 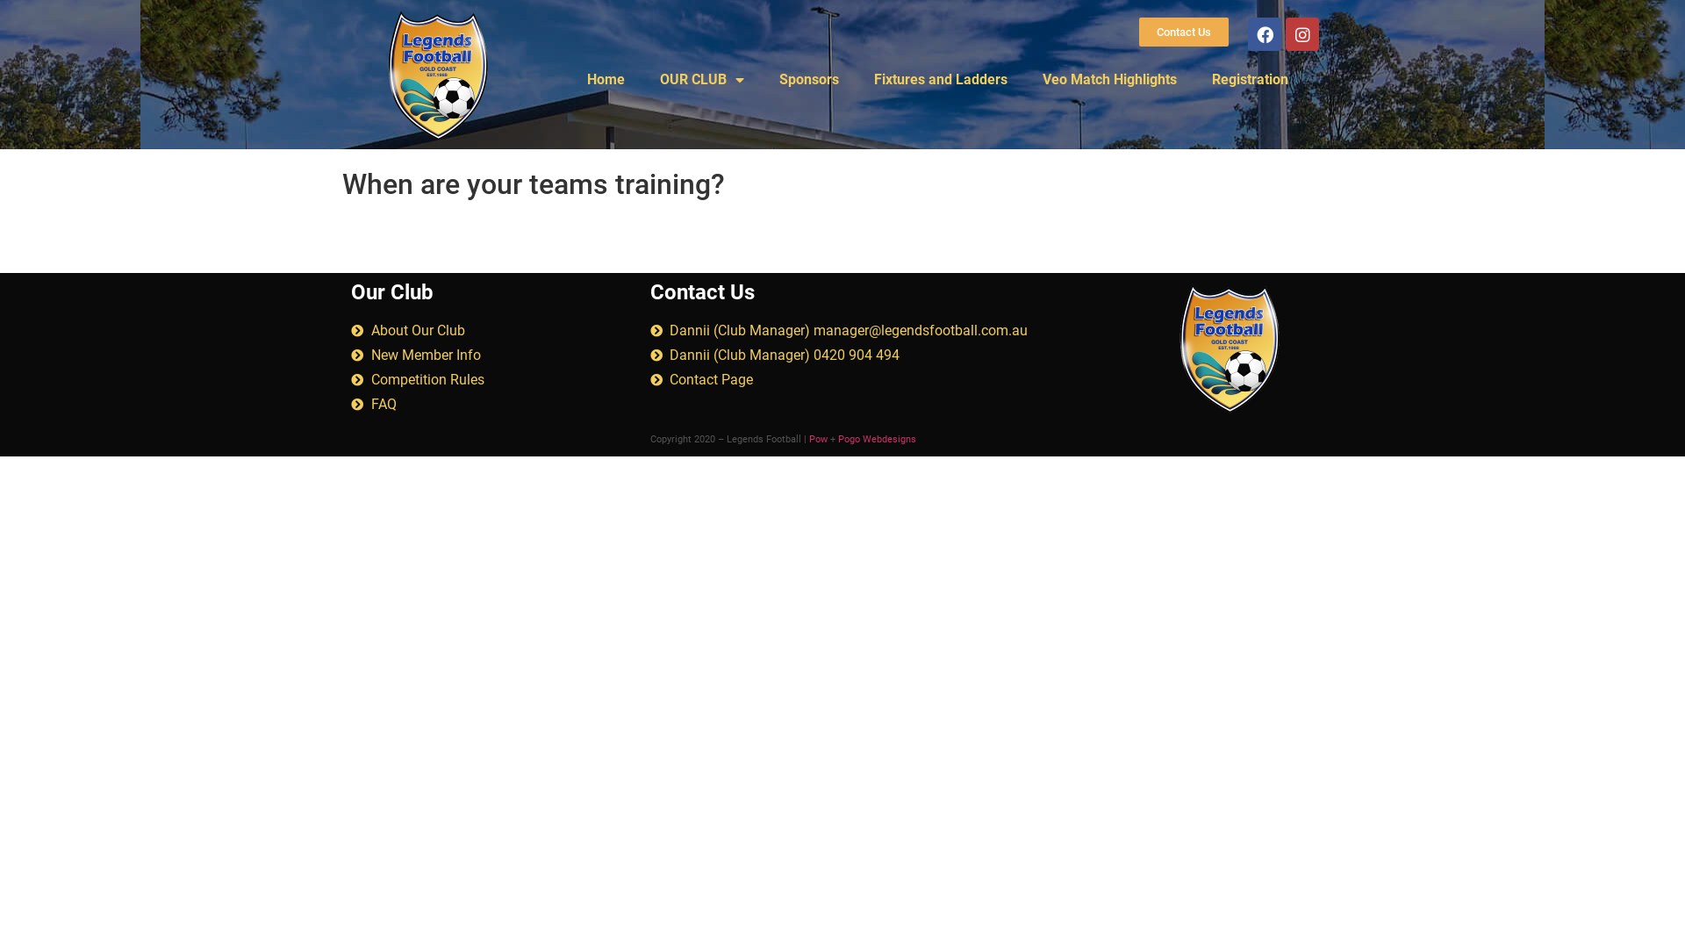 What do you see at coordinates (491, 380) in the screenshot?
I see `Competition Rules` at bounding box center [491, 380].